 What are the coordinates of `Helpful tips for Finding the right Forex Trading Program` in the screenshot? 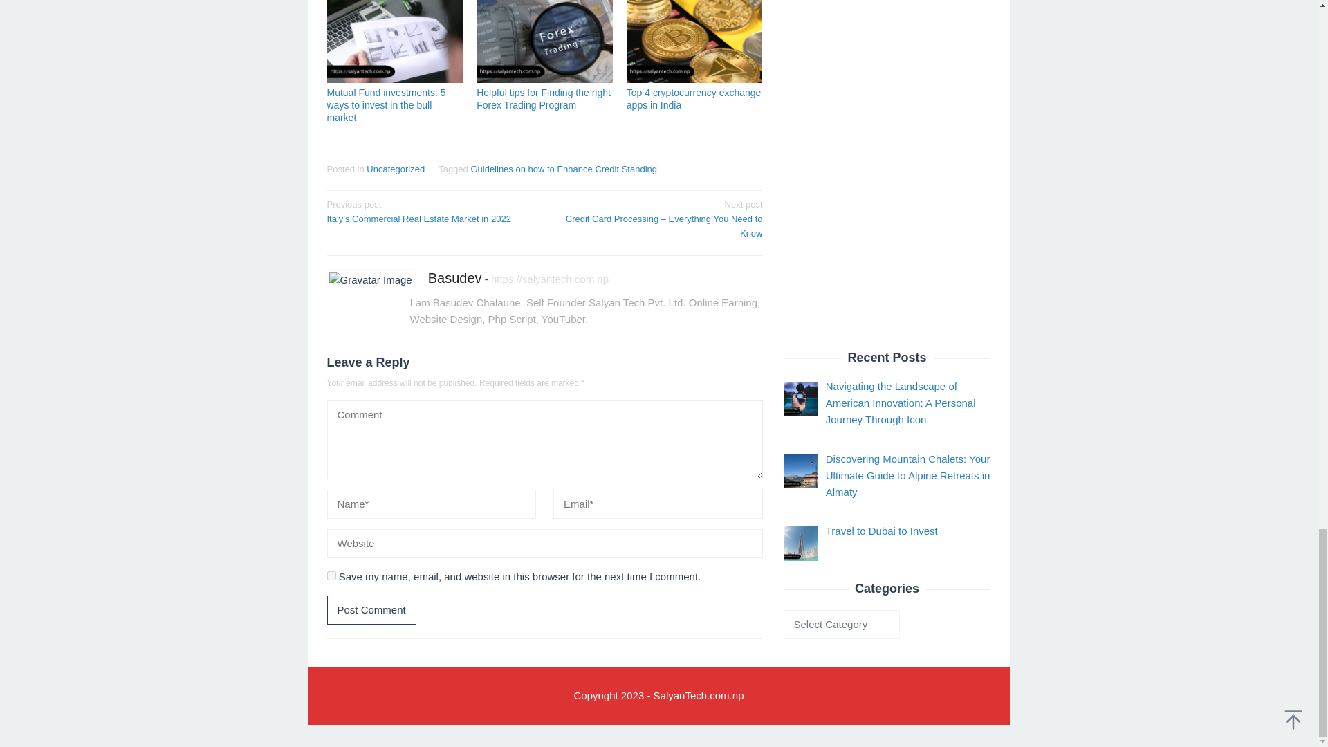 It's located at (544, 98).